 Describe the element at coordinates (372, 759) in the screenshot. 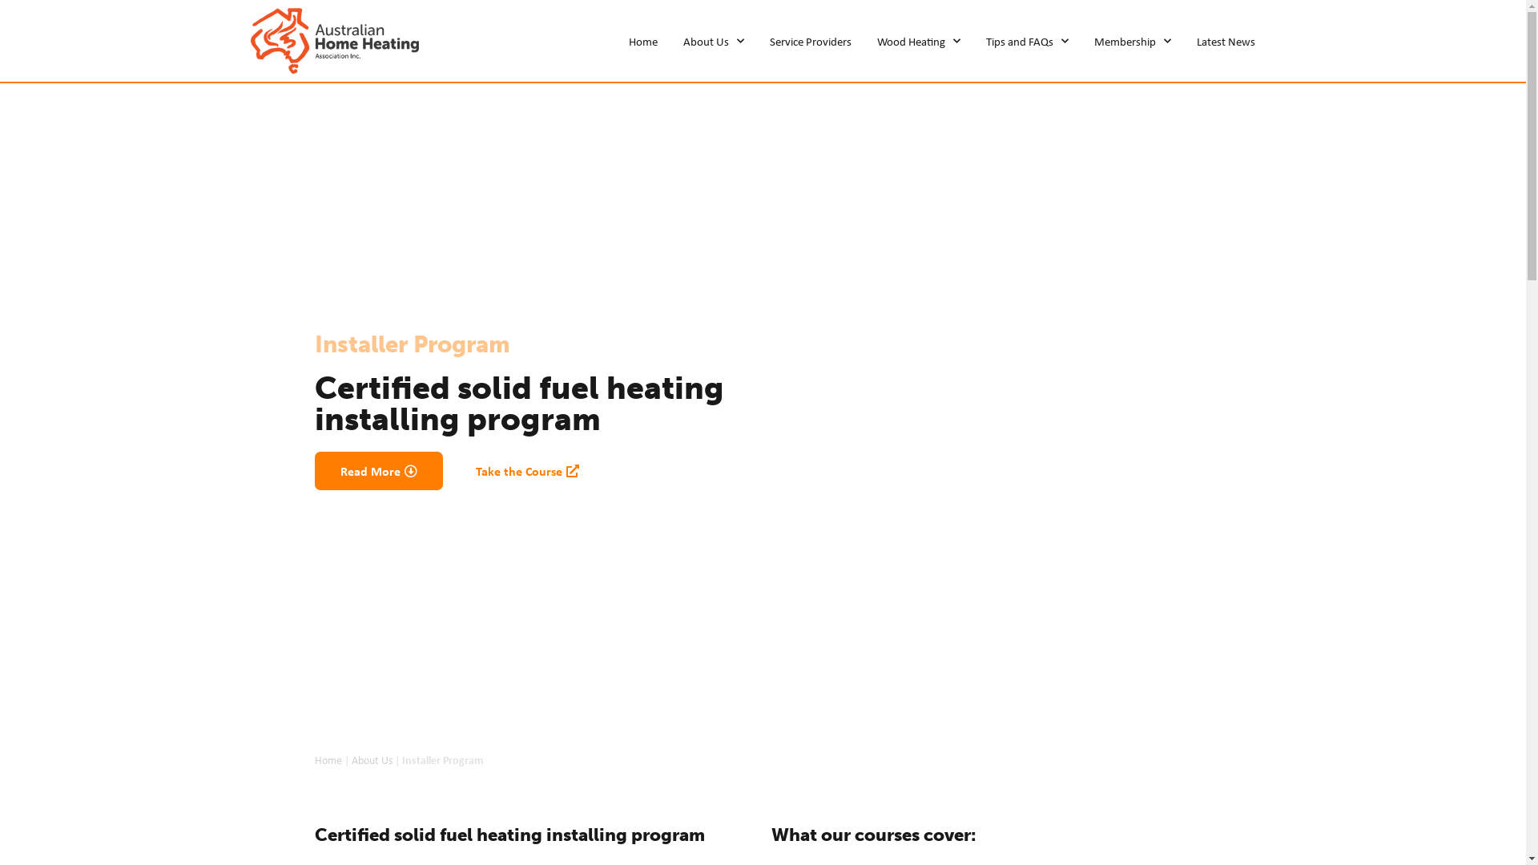

I see `About Us` at that location.